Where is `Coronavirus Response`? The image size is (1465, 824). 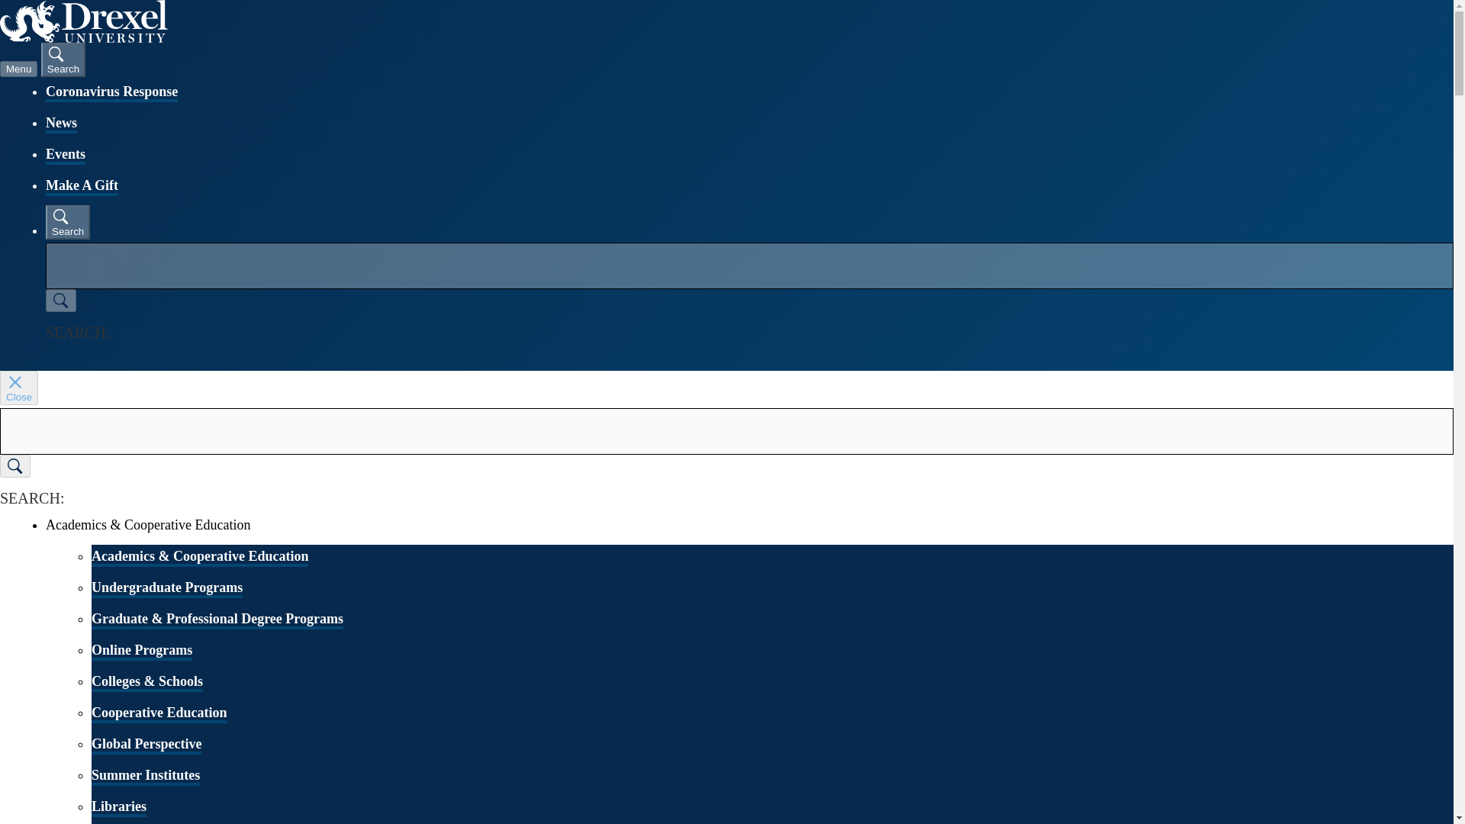 Coronavirus Response is located at coordinates (111, 93).